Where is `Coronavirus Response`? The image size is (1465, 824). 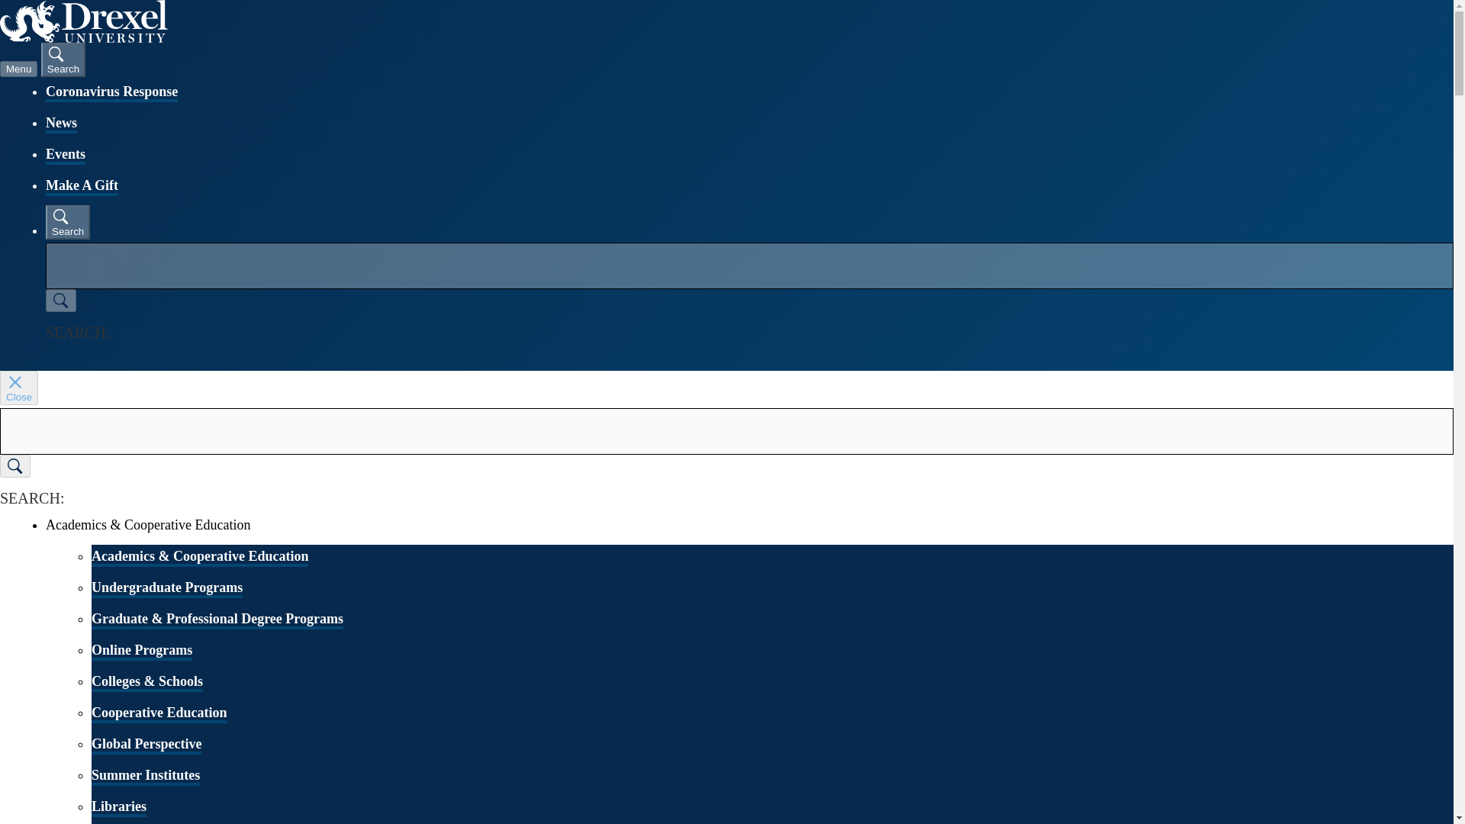 Coronavirus Response is located at coordinates (111, 93).